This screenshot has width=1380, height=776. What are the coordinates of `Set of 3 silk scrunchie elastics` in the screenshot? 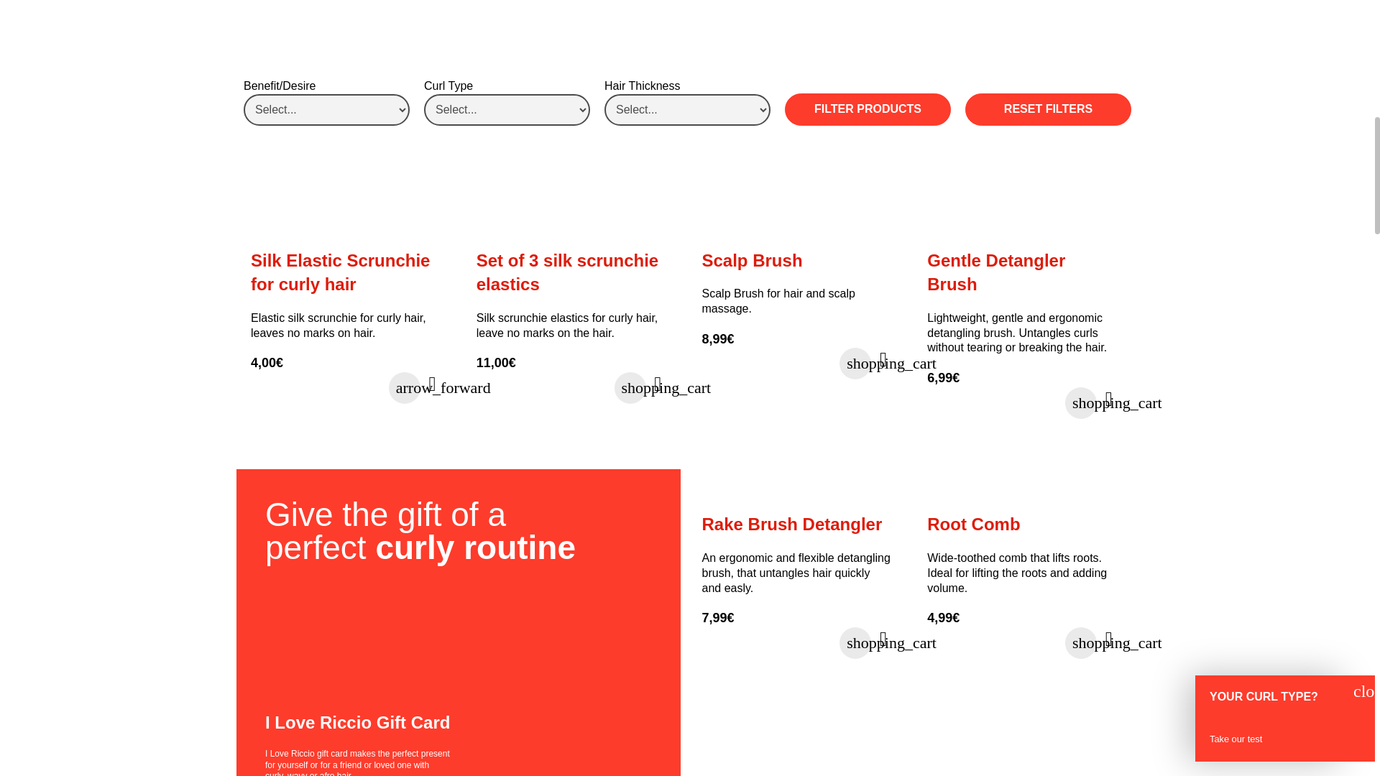 It's located at (571, 226).